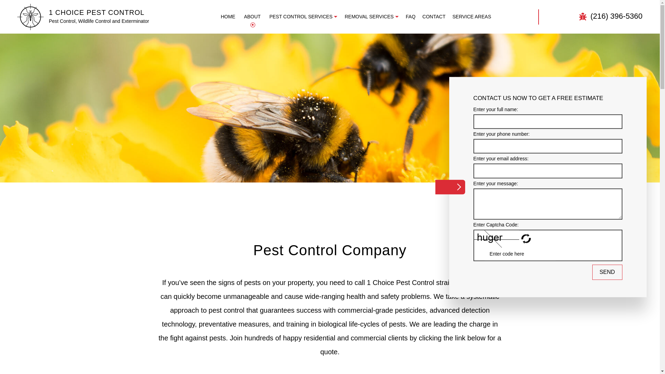  Describe the element at coordinates (317, 63) in the screenshot. I see `BIRD REMOVAL` at that location.